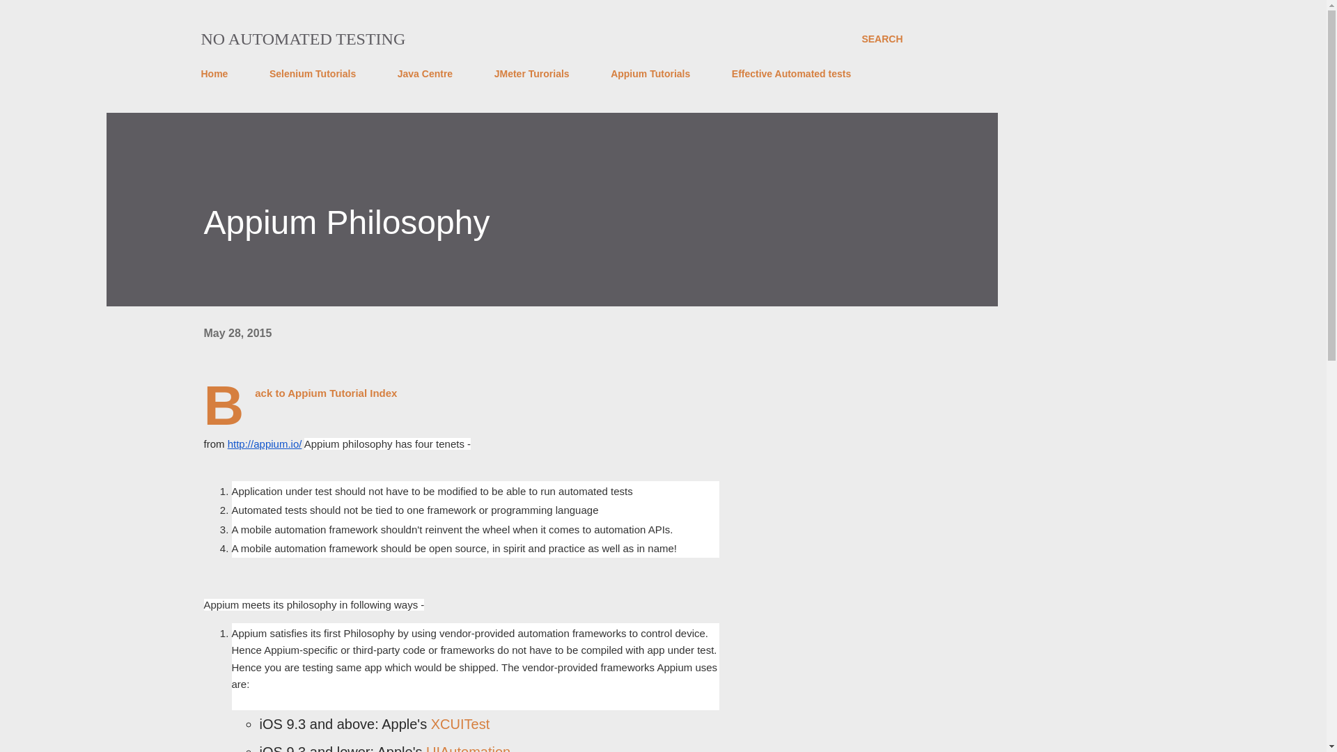 The height and width of the screenshot is (752, 1337). What do you see at coordinates (237, 333) in the screenshot?
I see `May 28, 2015` at bounding box center [237, 333].